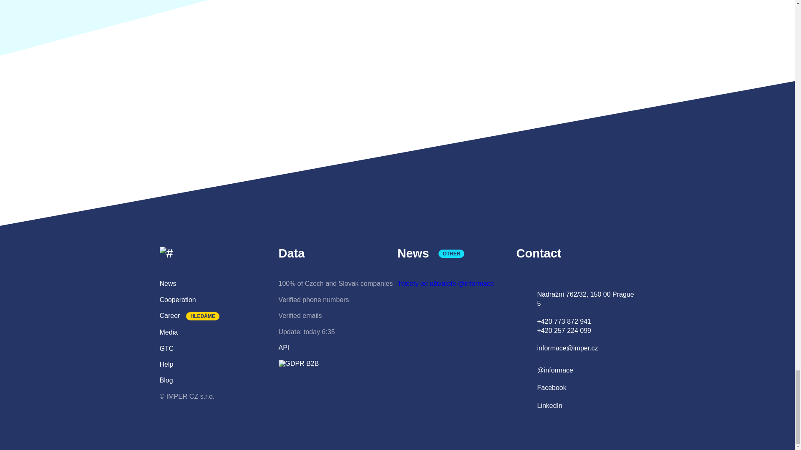 This screenshot has width=801, height=450. What do you see at coordinates (169, 315) in the screenshot?
I see `Career` at bounding box center [169, 315].